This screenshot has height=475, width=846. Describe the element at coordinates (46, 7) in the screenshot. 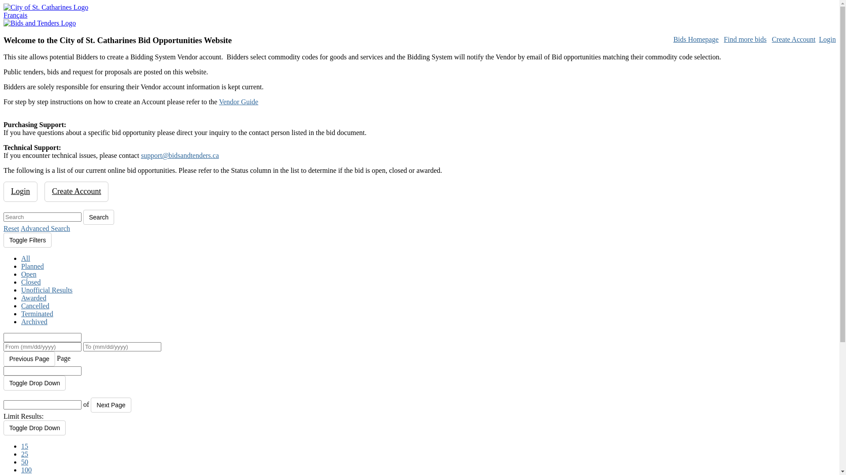

I see `Open City of St. Catharines site in a new window` at that location.